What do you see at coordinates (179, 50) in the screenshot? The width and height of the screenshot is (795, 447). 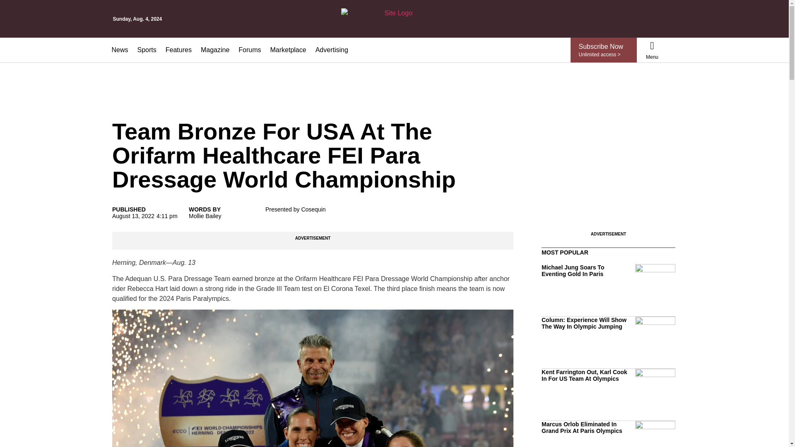 I see `Features` at bounding box center [179, 50].